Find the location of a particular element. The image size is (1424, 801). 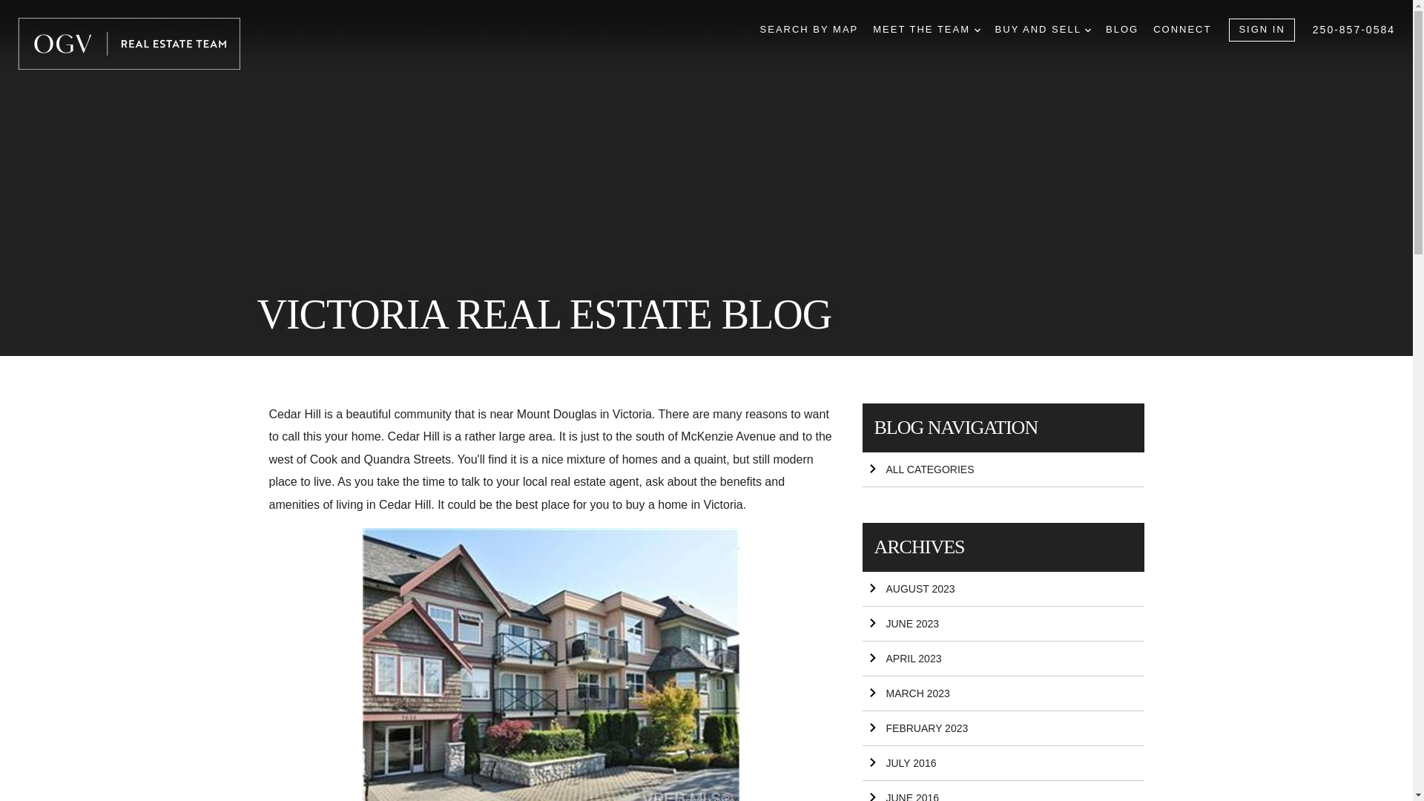

BUY AND SELL DROPDOWN ARROW is located at coordinates (1043, 30).